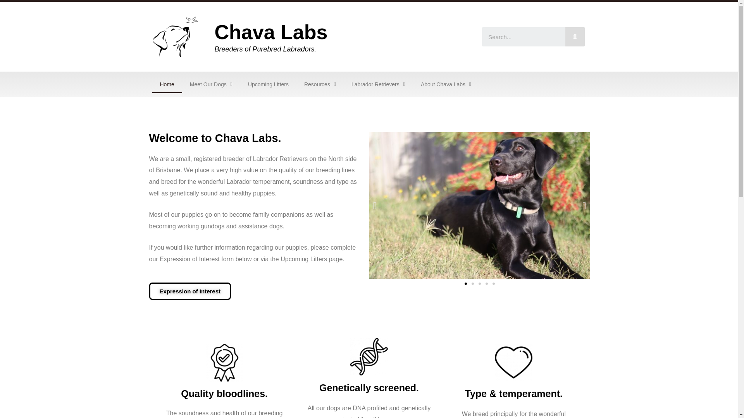 The height and width of the screenshot is (418, 744). What do you see at coordinates (524, 36) in the screenshot?
I see `Search` at bounding box center [524, 36].